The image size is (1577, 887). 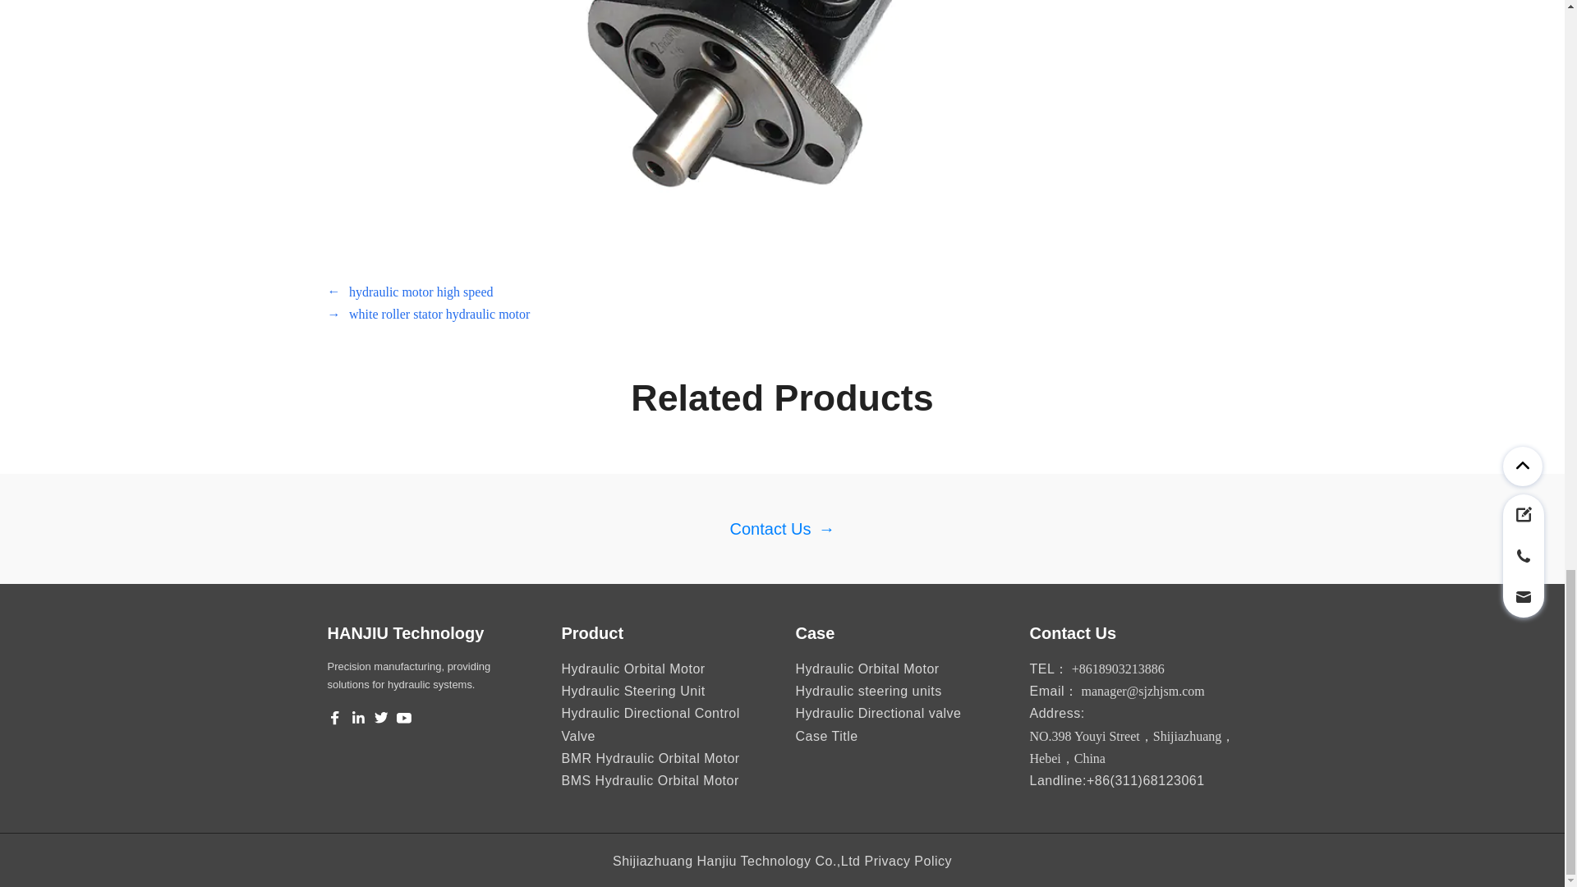 What do you see at coordinates (651, 758) in the screenshot?
I see `BMR Hydraulic Orbital Motor` at bounding box center [651, 758].